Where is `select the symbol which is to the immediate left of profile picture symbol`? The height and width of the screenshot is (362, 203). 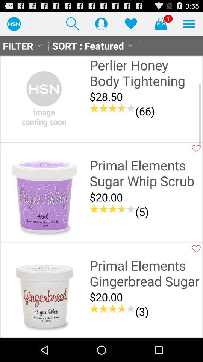
select the symbol which is to the immediate left of profile picture symbol is located at coordinates (73, 24).